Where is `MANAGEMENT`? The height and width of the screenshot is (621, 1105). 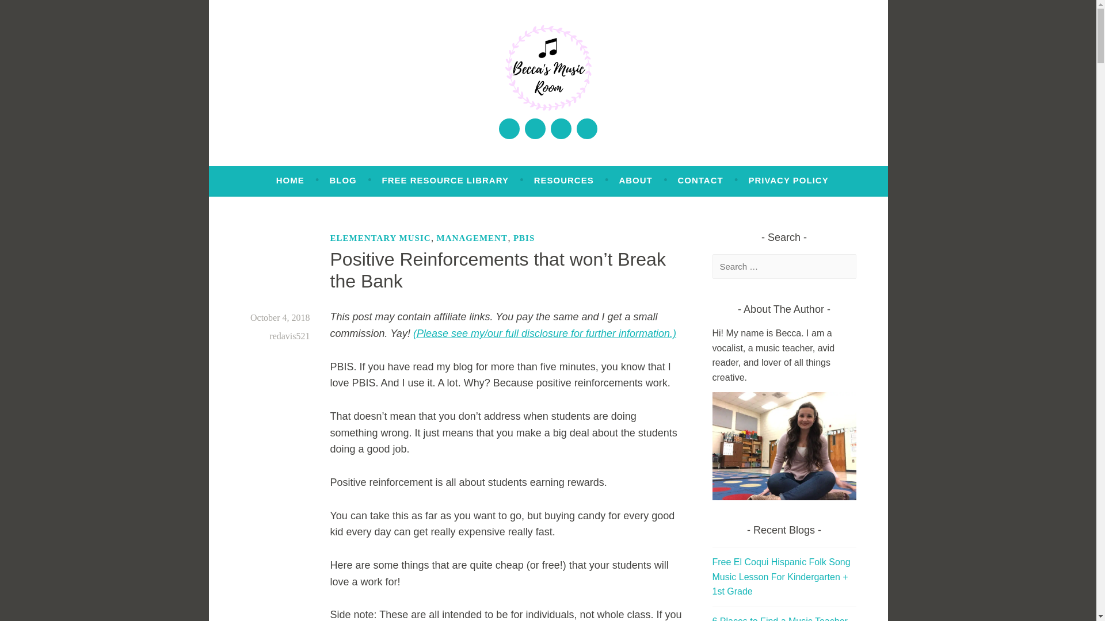 MANAGEMENT is located at coordinates (472, 237).